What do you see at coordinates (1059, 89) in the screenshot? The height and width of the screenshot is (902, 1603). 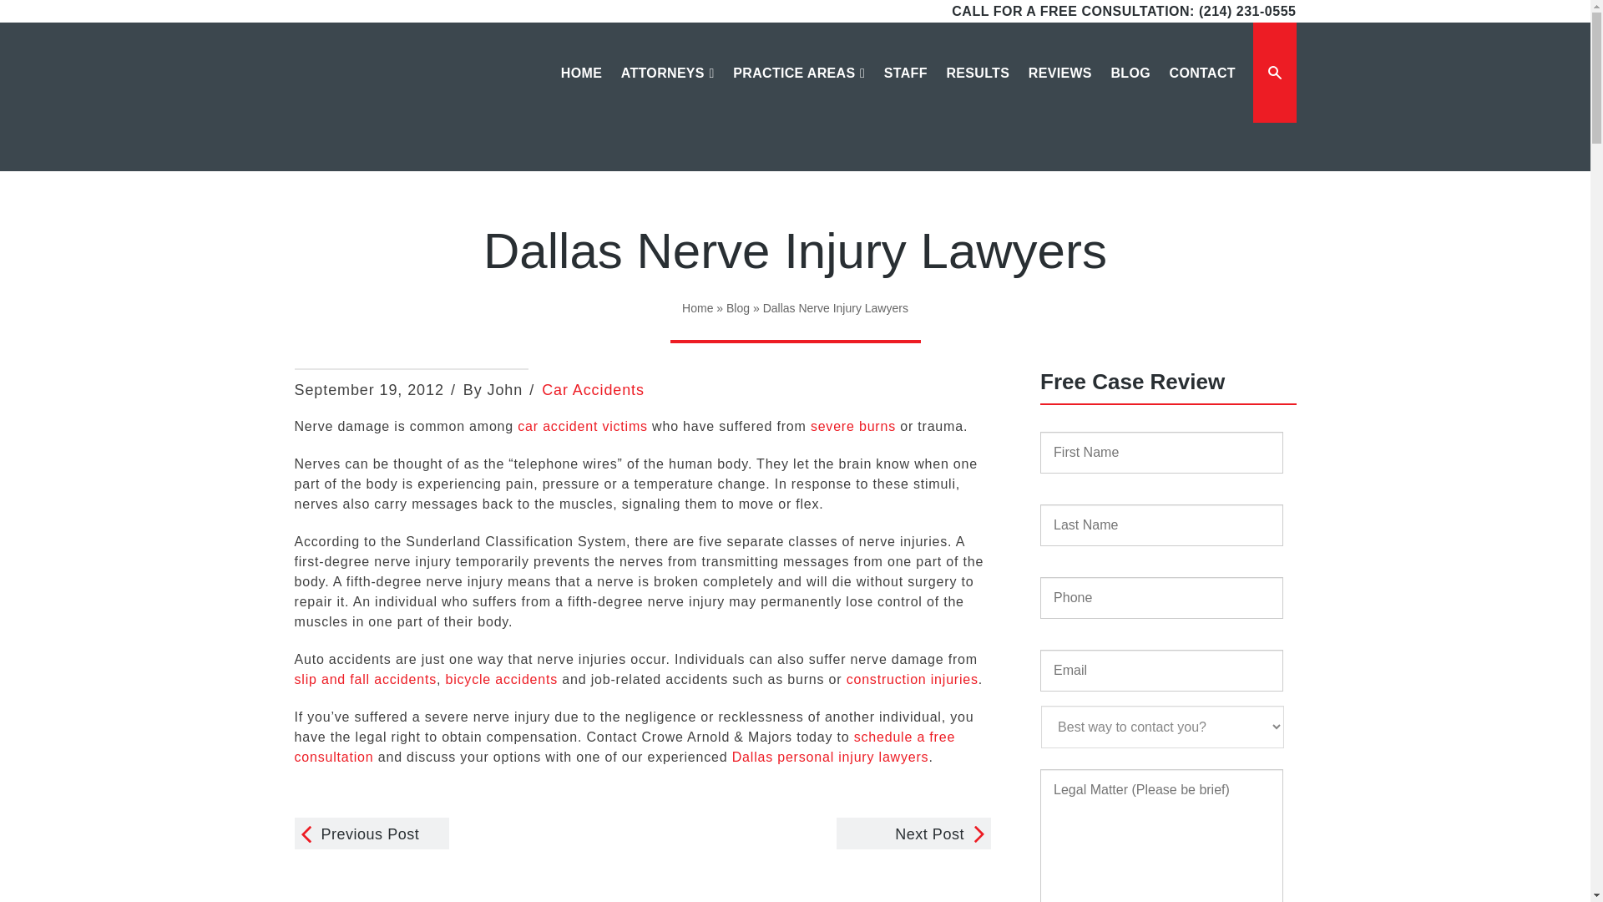 I see `REVIEWS` at bounding box center [1059, 89].